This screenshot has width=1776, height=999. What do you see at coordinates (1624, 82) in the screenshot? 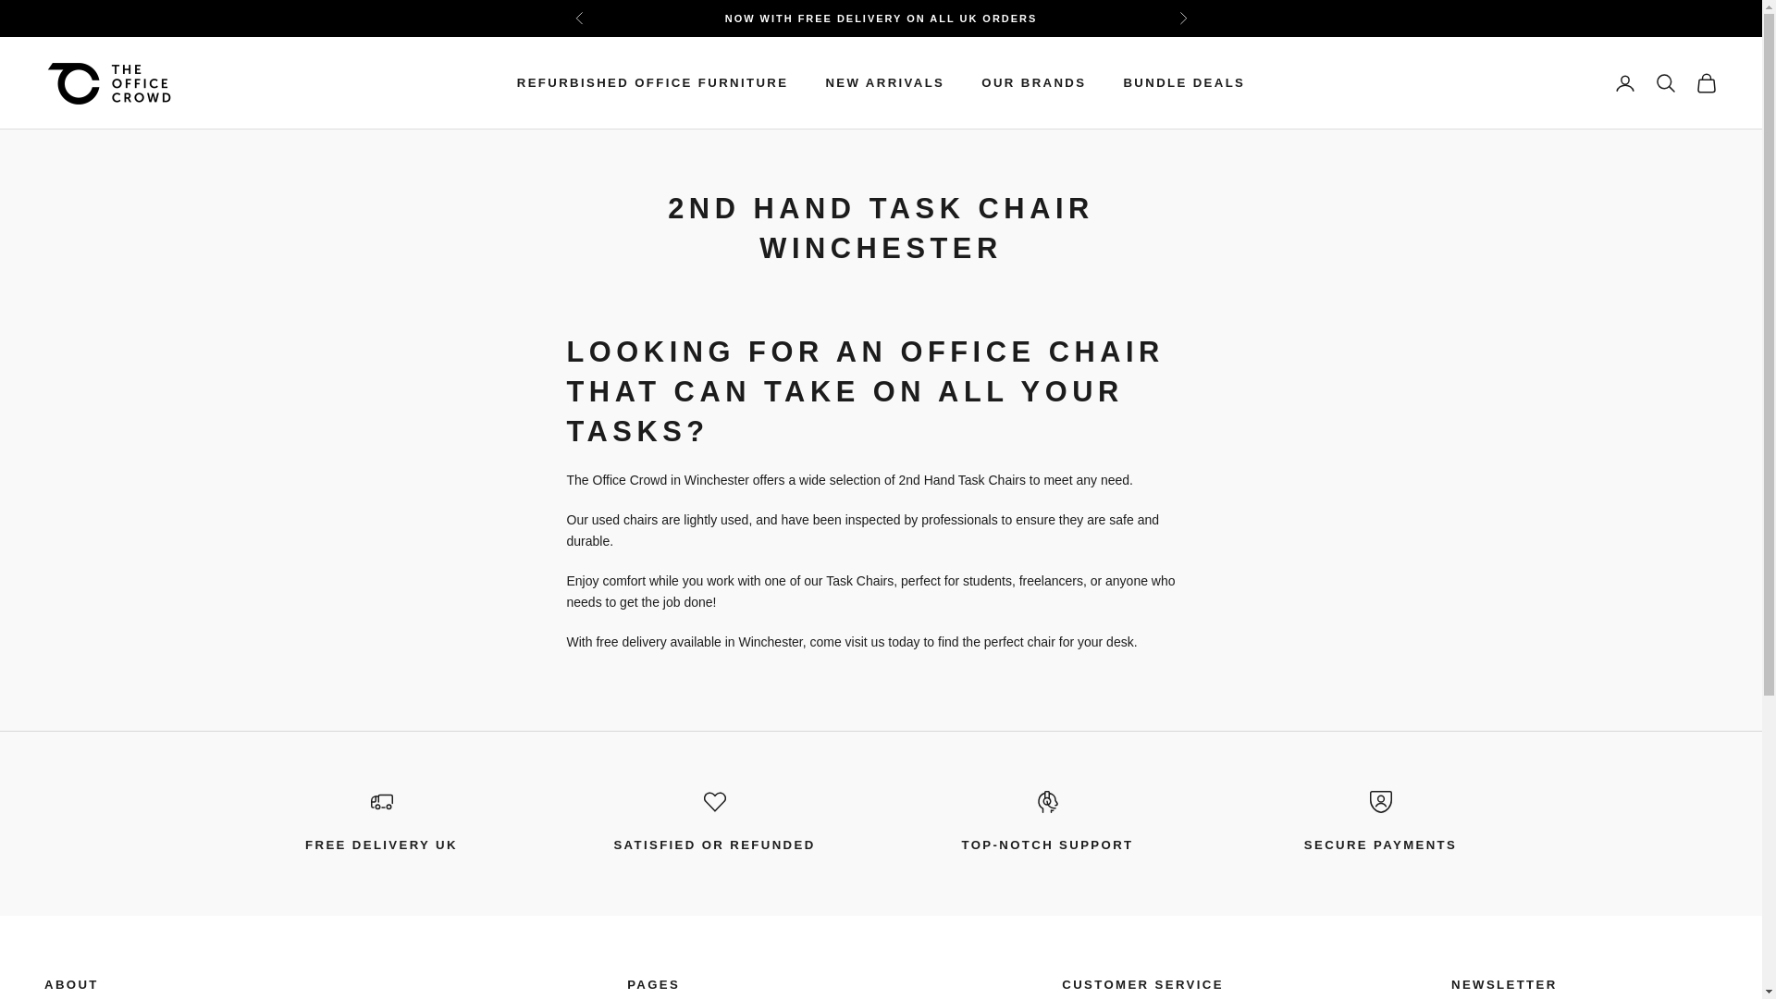
I see `Open account page` at bounding box center [1624, 82].